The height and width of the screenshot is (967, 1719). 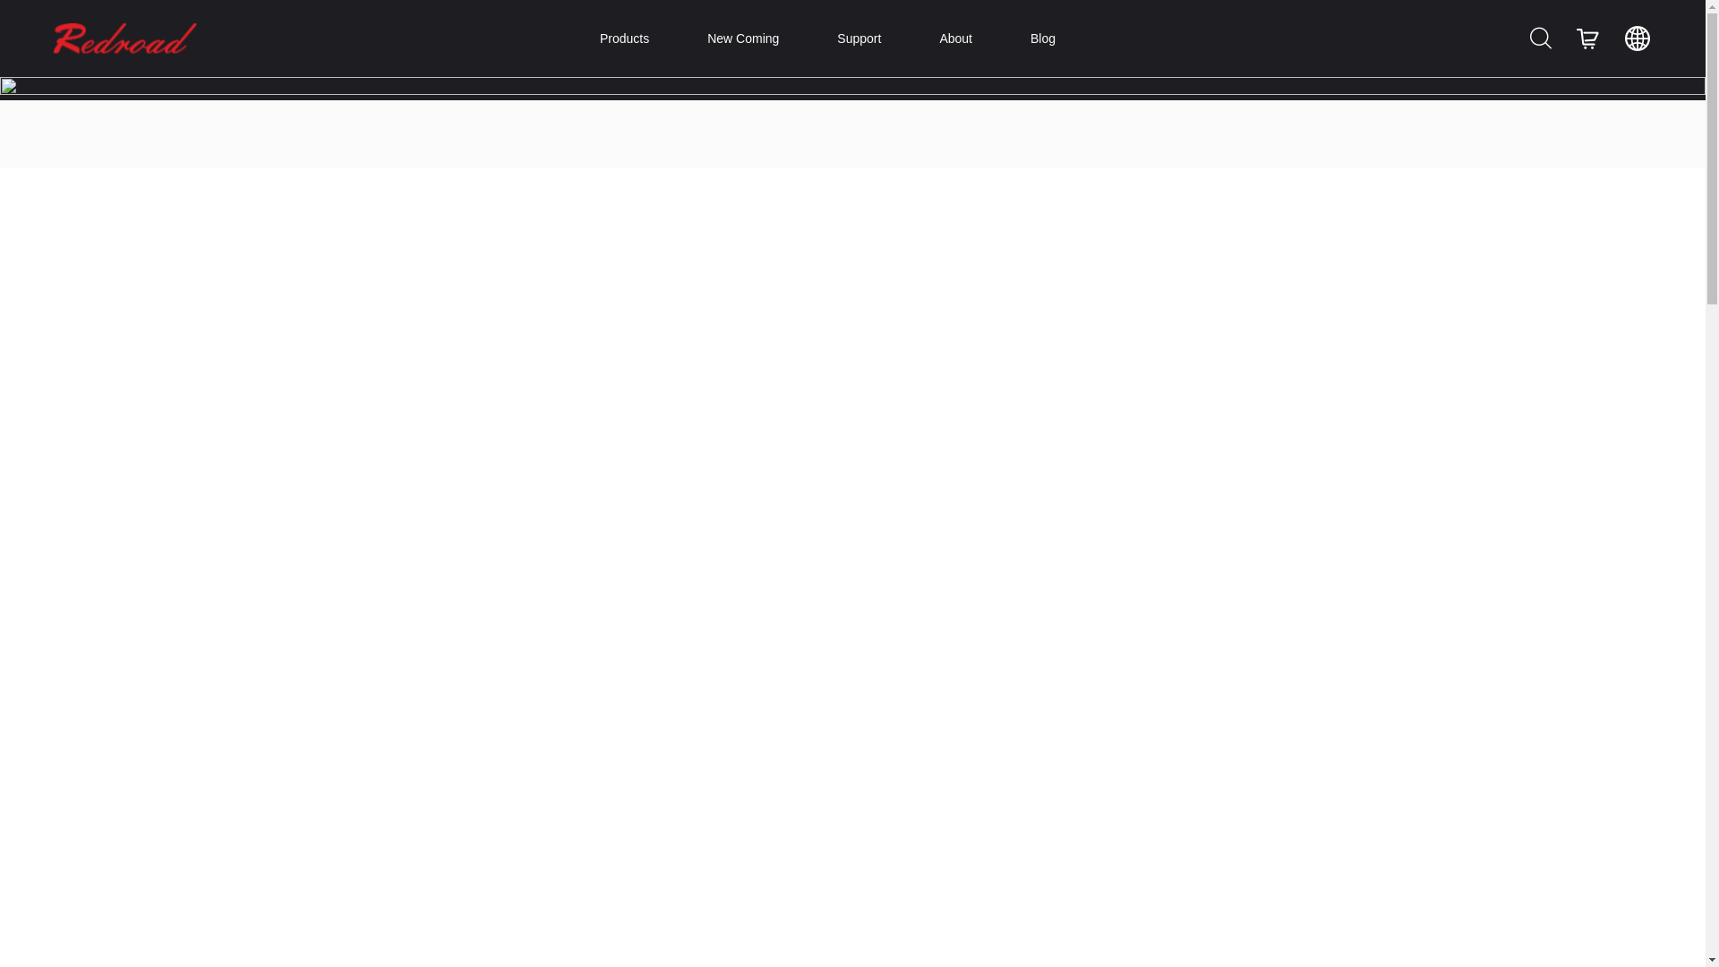 I want to click on Blog, so click(x=1043, y=39).